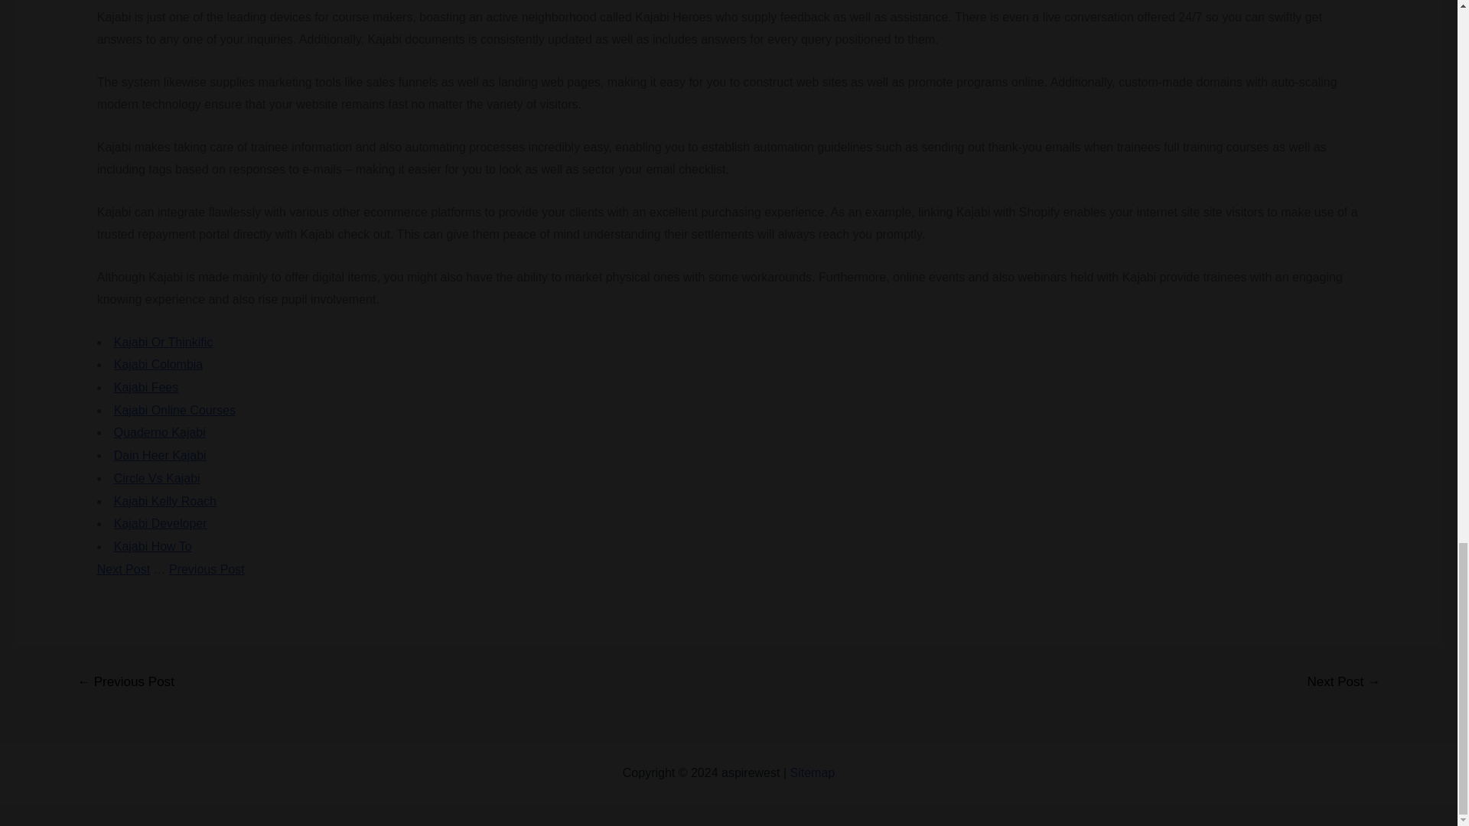 This screenshot has width=1469, height=826. I want to click on Circle Vs Kajabi, so click(157, 477).